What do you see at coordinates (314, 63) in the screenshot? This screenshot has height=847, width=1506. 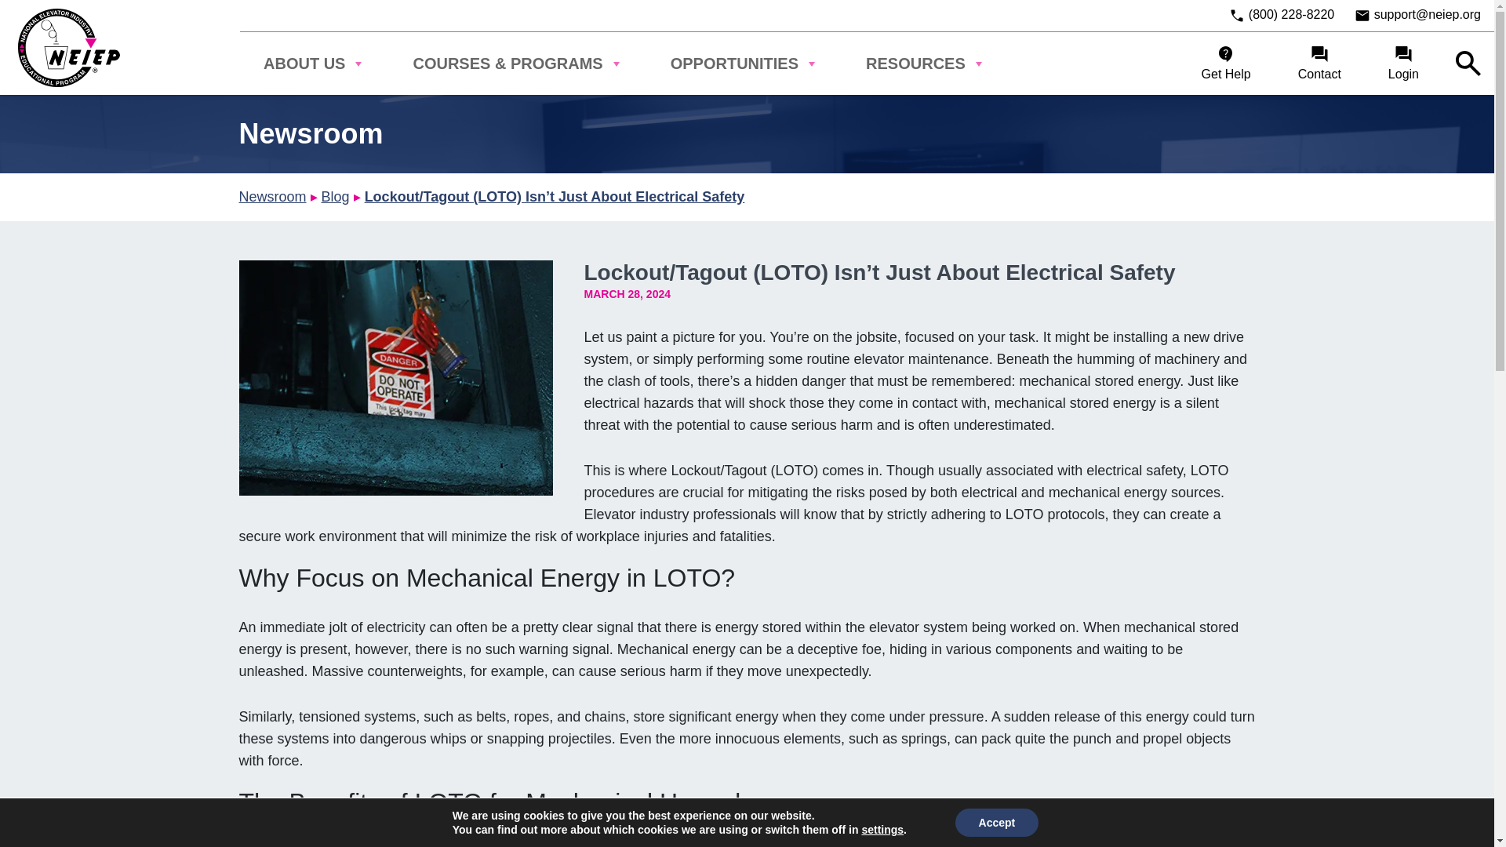 I see `ABOUT US` at bounding box center [314, 63].